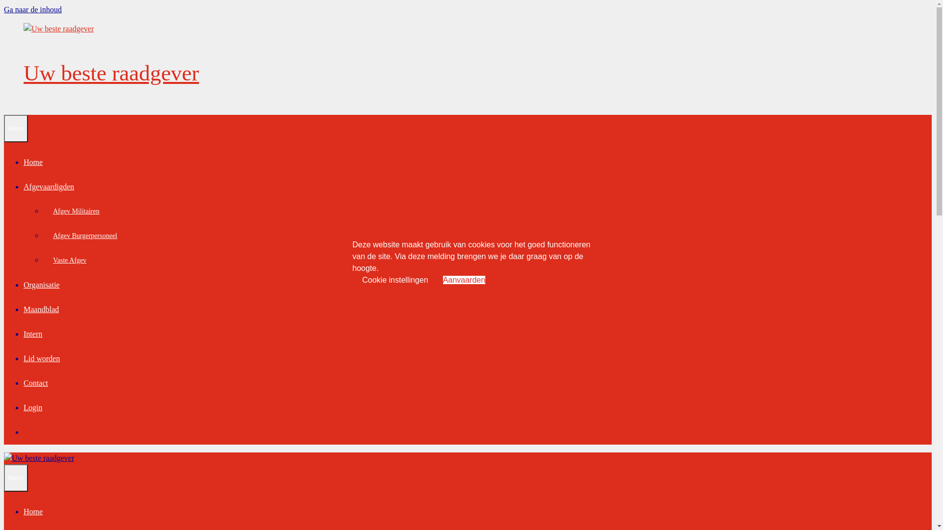 The width and height of the screenshot is (943, 530). Describe the element at coordinates (33, 334) in the screenshot. I see `Intern` at that location.